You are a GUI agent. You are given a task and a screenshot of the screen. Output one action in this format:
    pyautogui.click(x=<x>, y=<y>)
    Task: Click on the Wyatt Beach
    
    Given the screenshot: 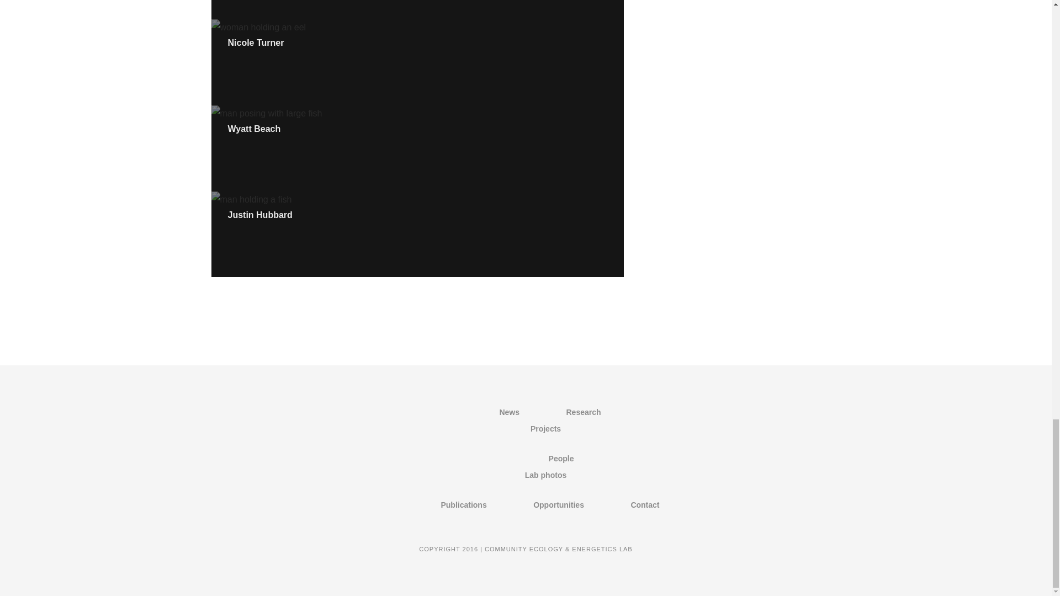 What is the action you would take?
    pyautogui.click(x=254, y=128)
    